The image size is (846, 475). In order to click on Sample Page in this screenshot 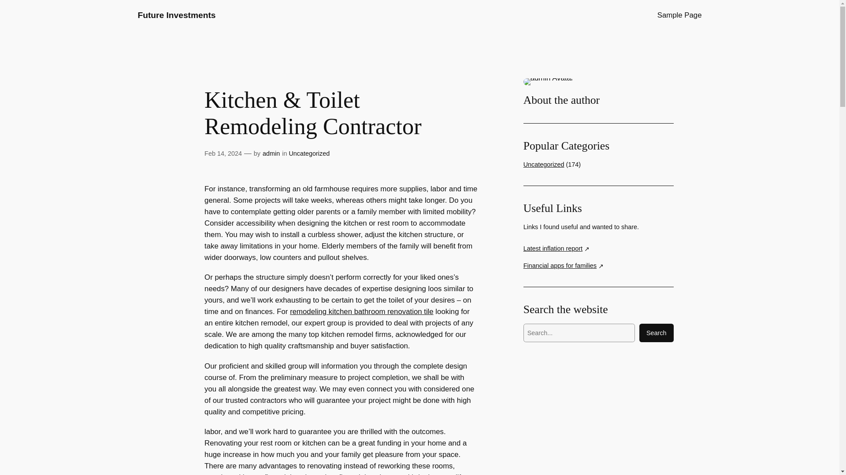, I will do `click(679, 15)`.